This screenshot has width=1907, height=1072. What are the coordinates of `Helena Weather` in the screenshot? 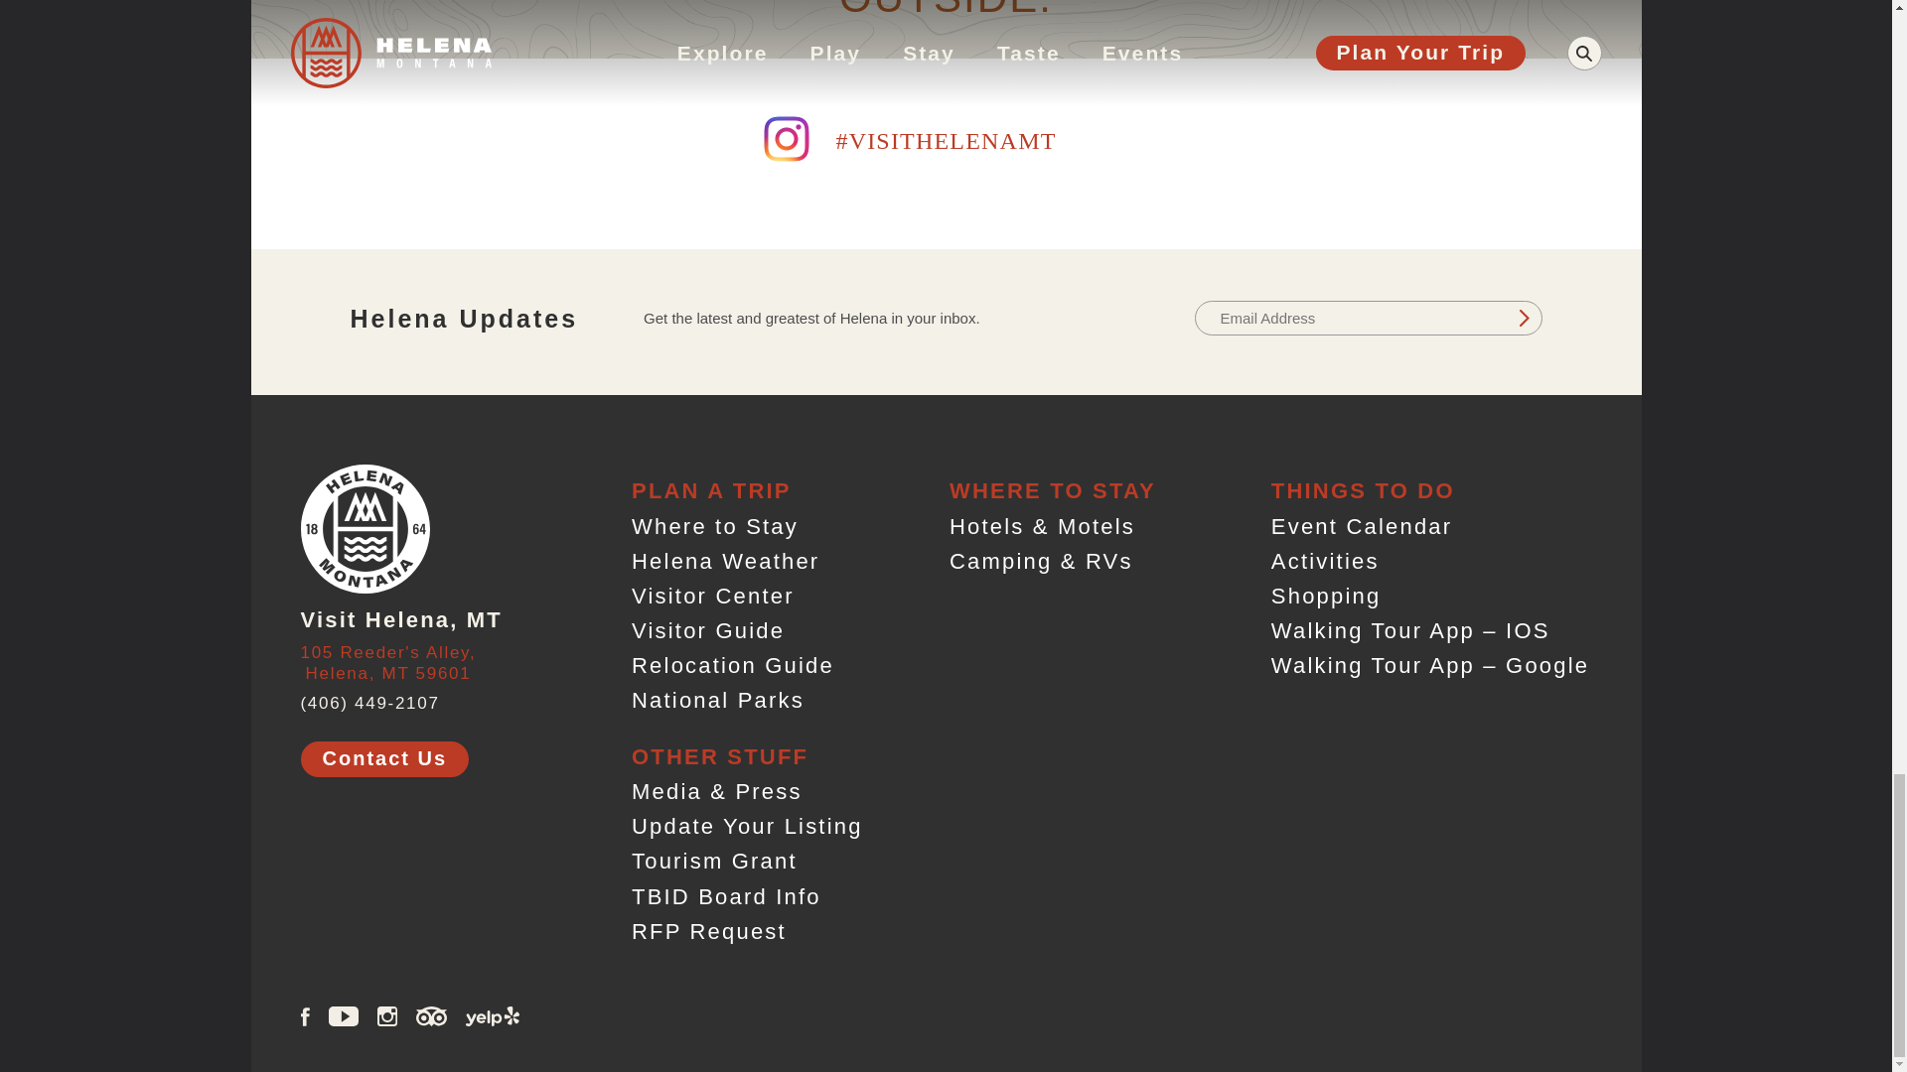 It's located at (1326, 596).